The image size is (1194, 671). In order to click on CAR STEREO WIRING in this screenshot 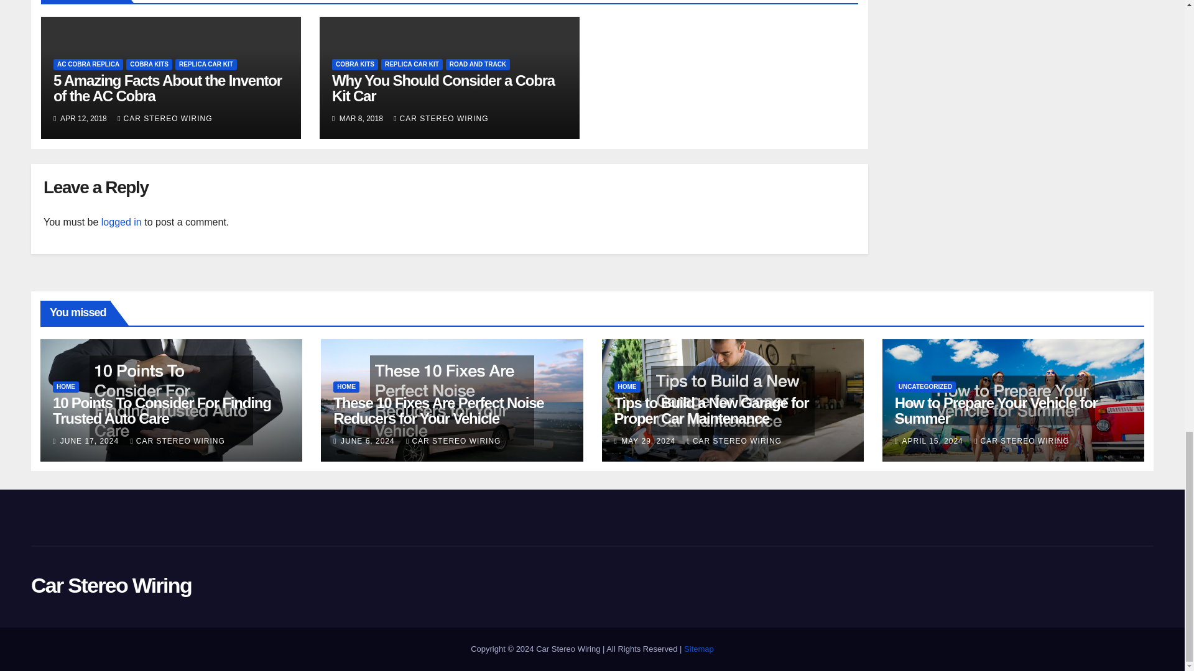, I will do `click(164, 118)`.